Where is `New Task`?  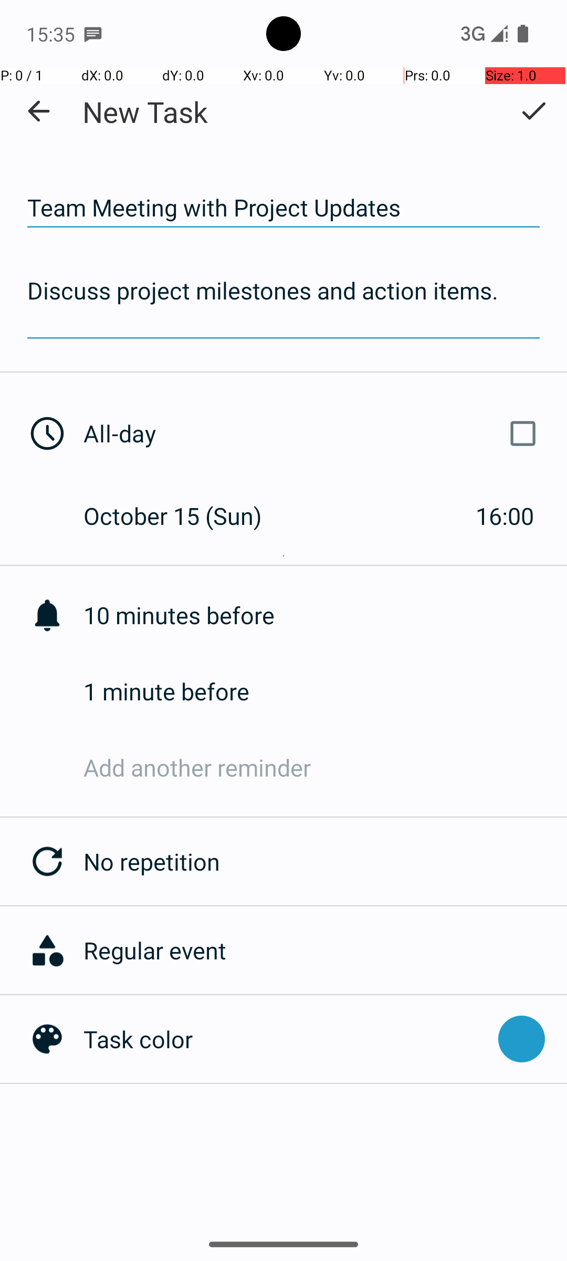
New Task is located at coordinates (145, 111).